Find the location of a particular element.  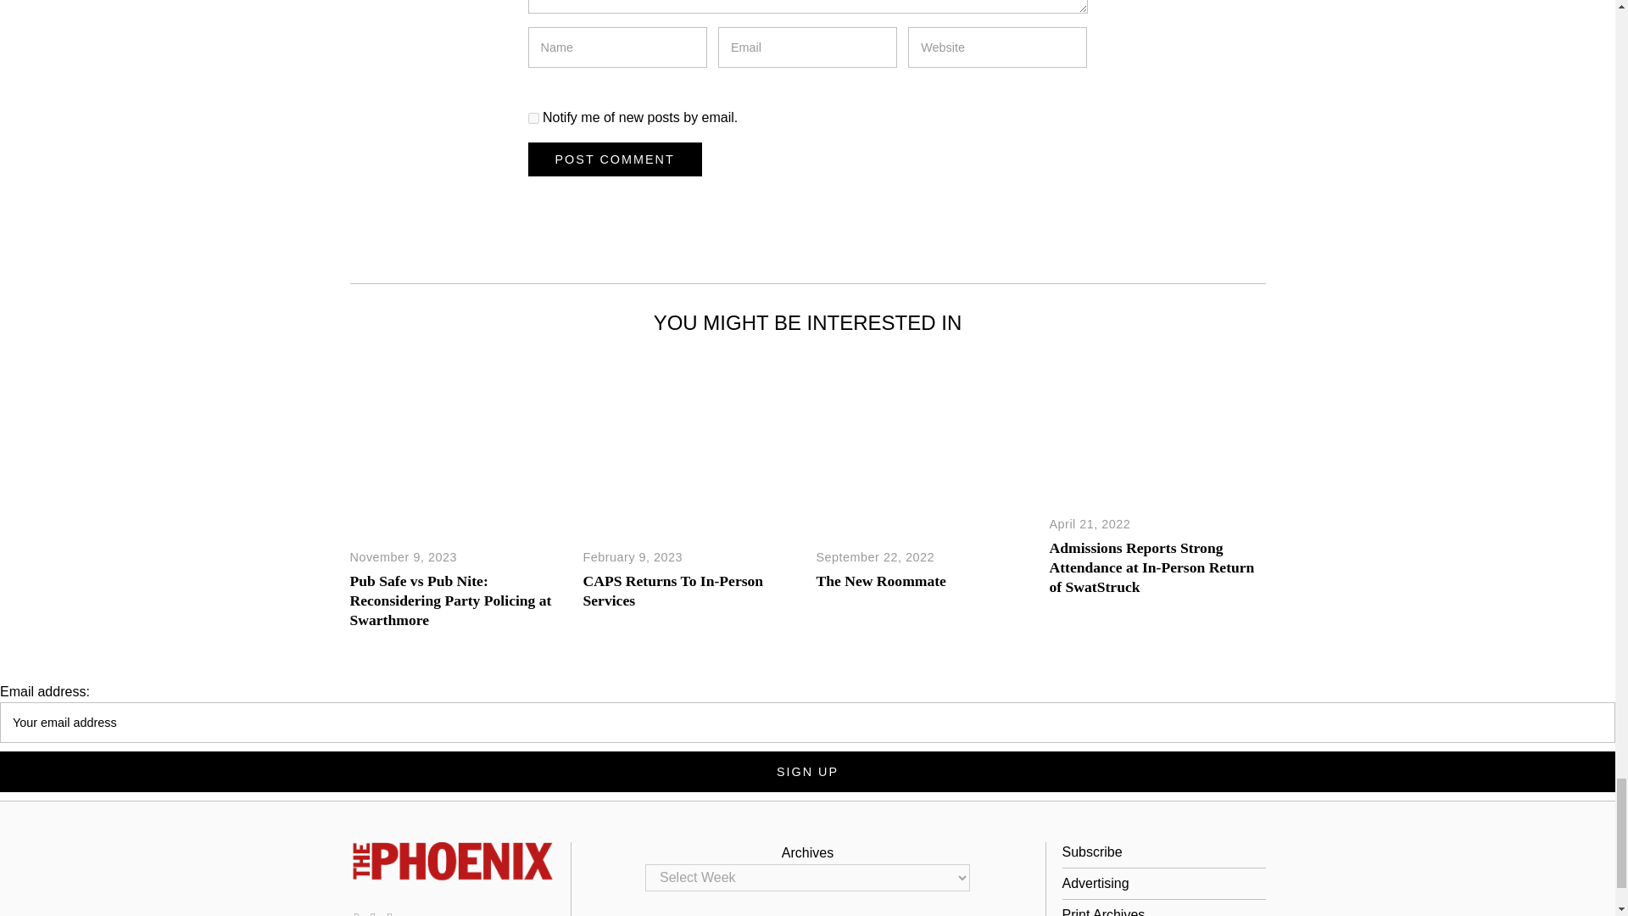

subscribe is located at coordinates (532, 117).